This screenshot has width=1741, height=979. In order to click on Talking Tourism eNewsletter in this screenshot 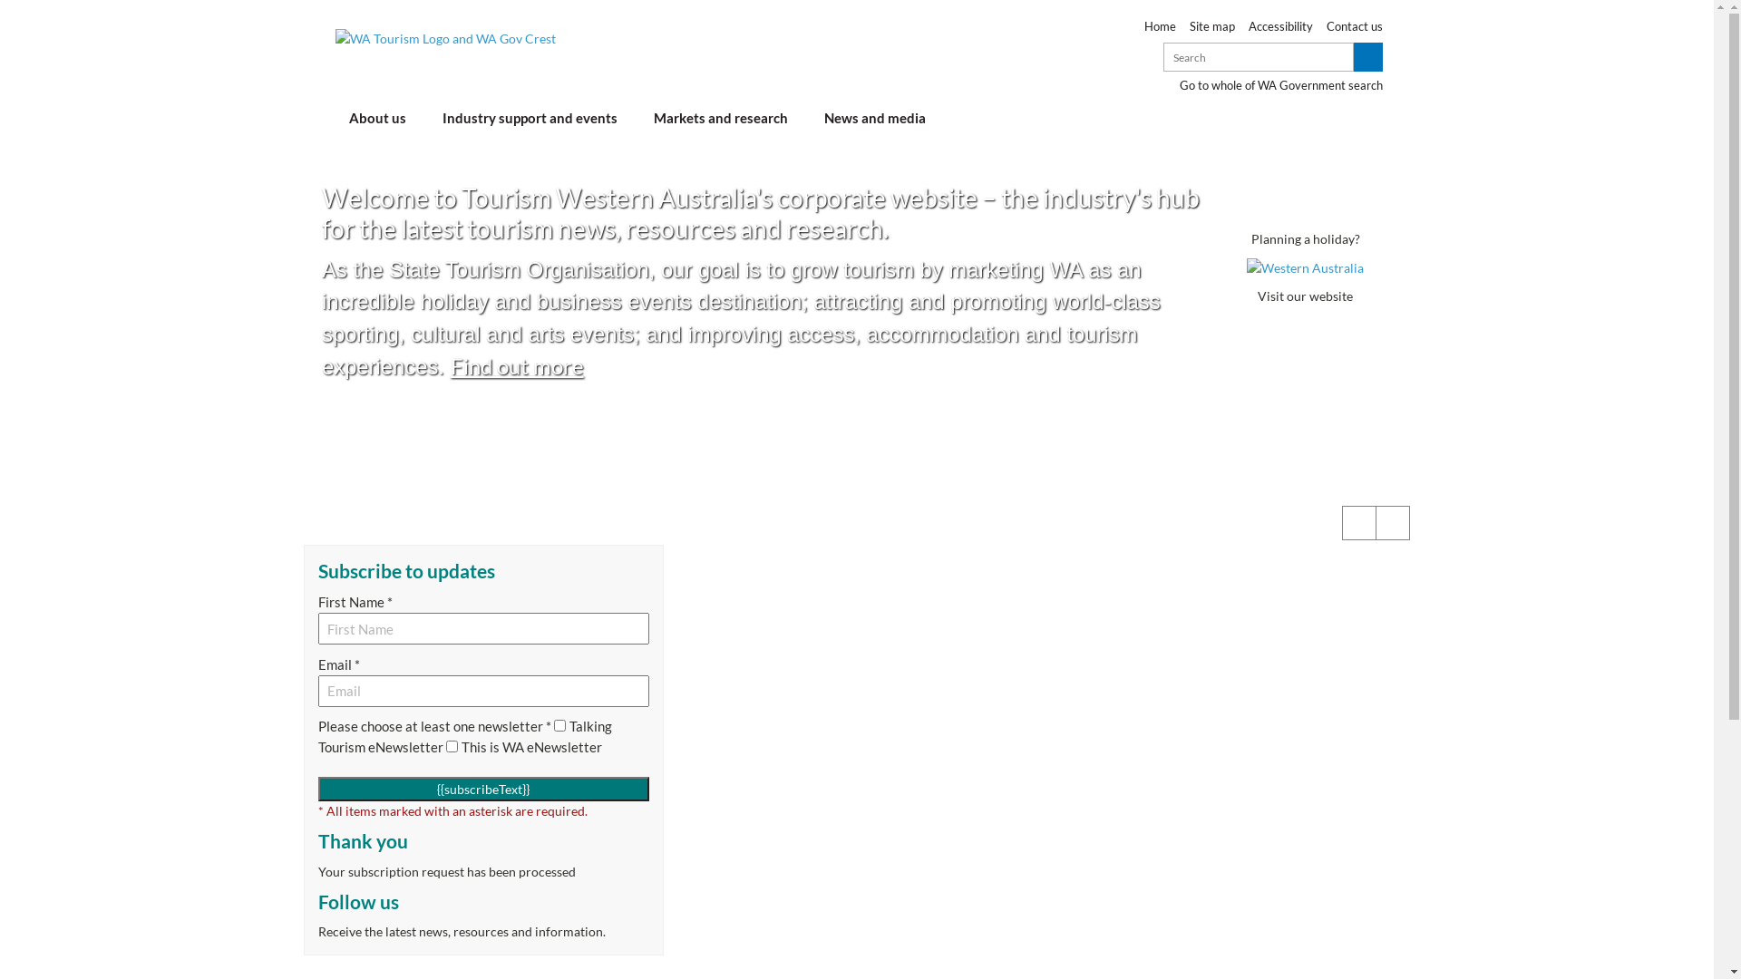, I will do `click(560, 725)`.